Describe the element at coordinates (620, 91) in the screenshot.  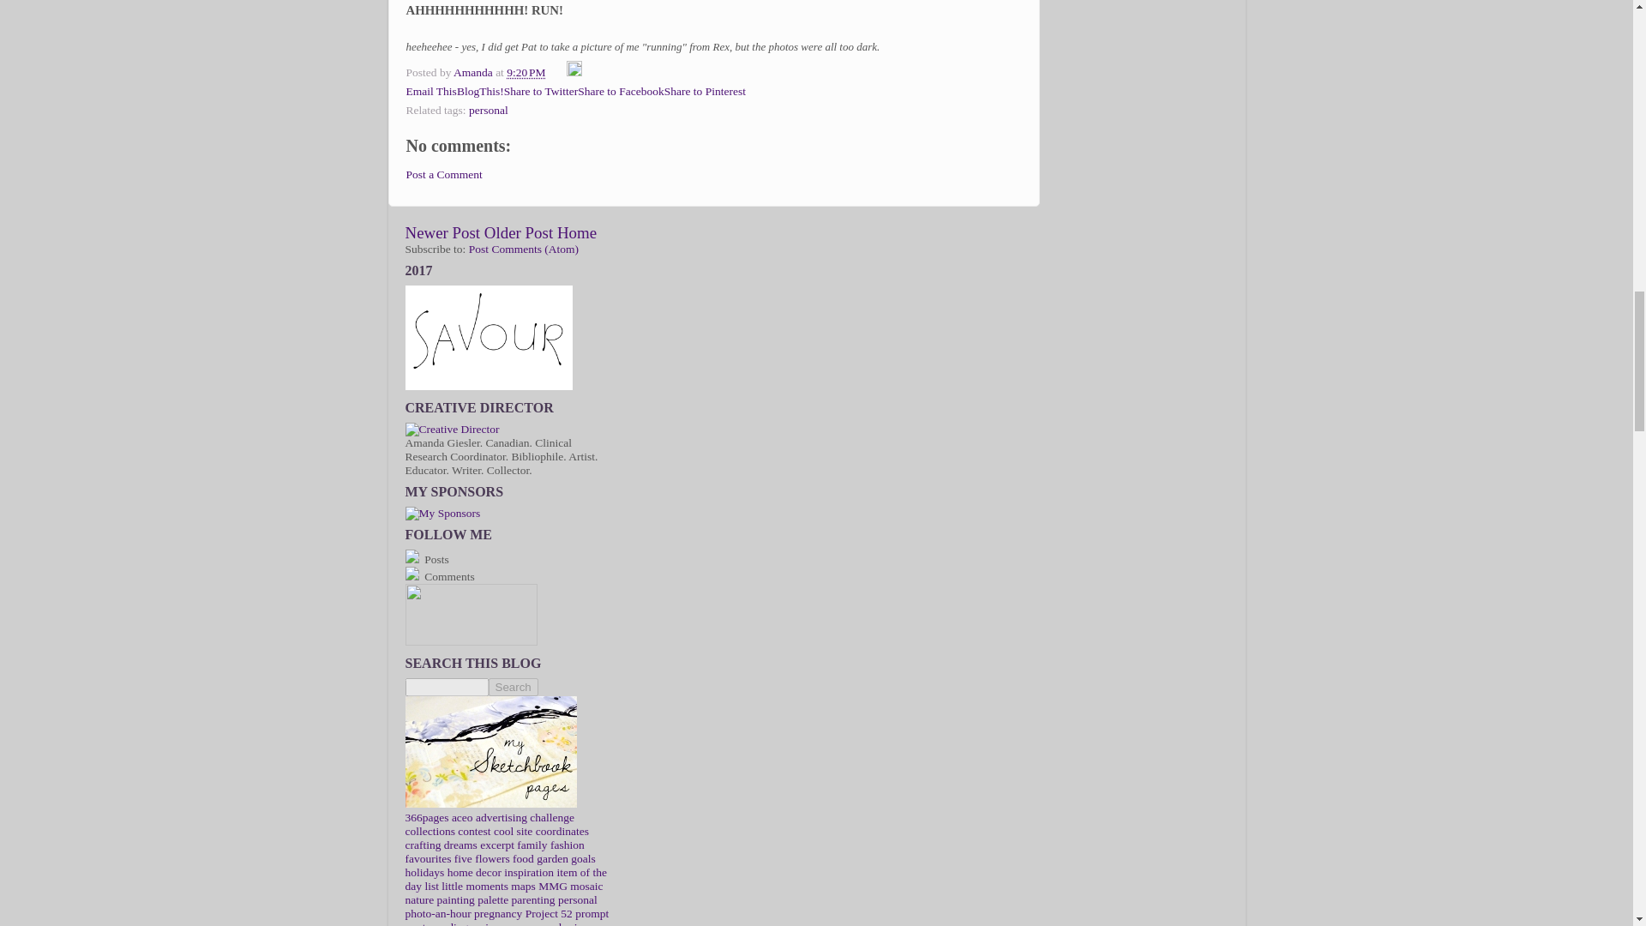
I see `Share to Facebook` at that location.